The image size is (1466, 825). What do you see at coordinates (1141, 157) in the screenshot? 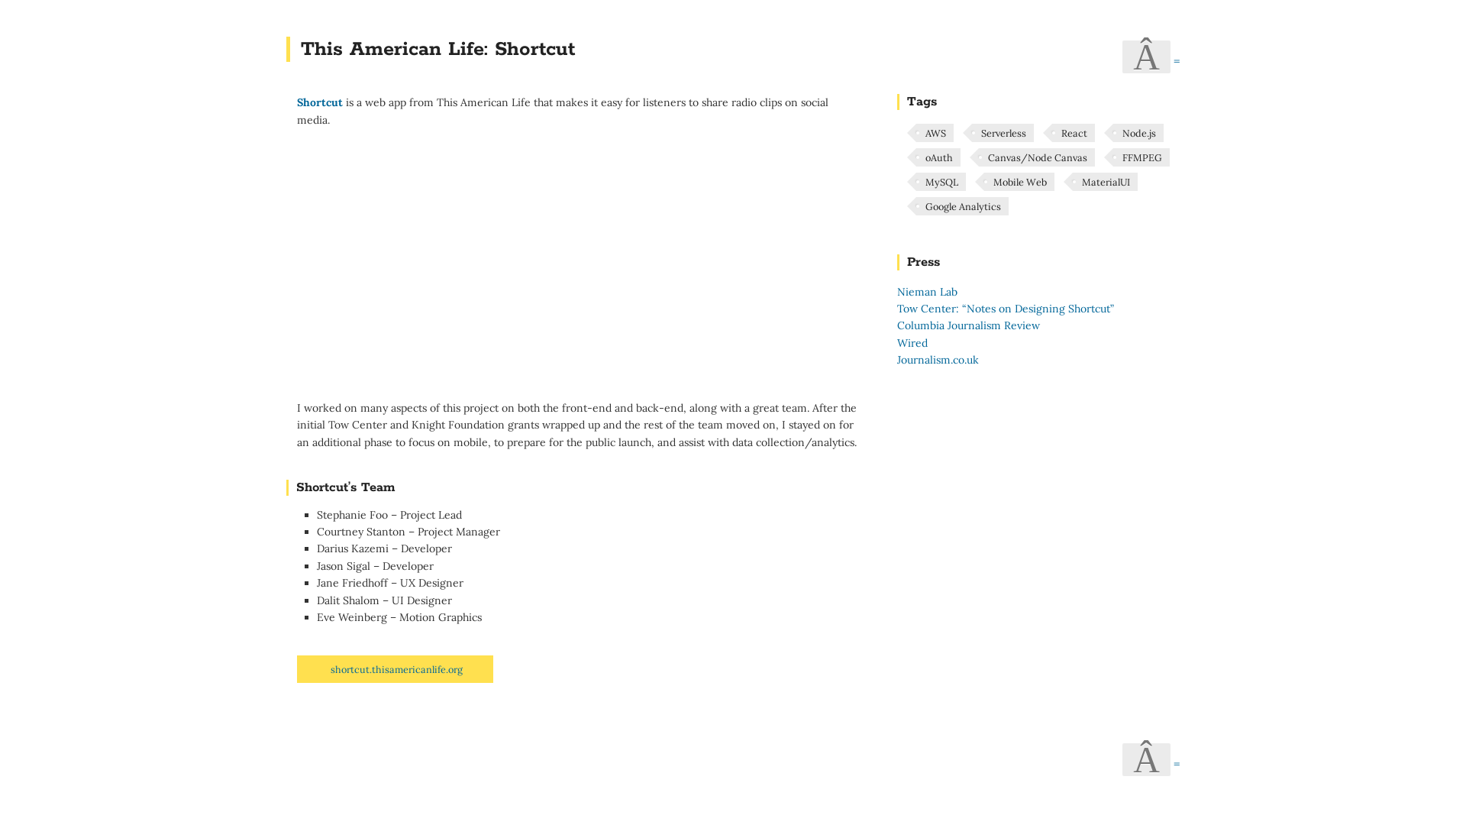
I see `FFMPEG` at bounding box center [1141, 157].